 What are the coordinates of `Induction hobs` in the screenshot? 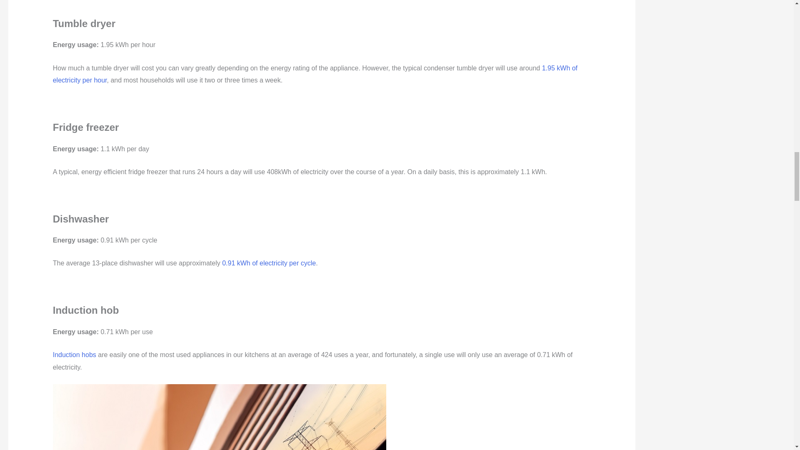 It's located at (74, 355).